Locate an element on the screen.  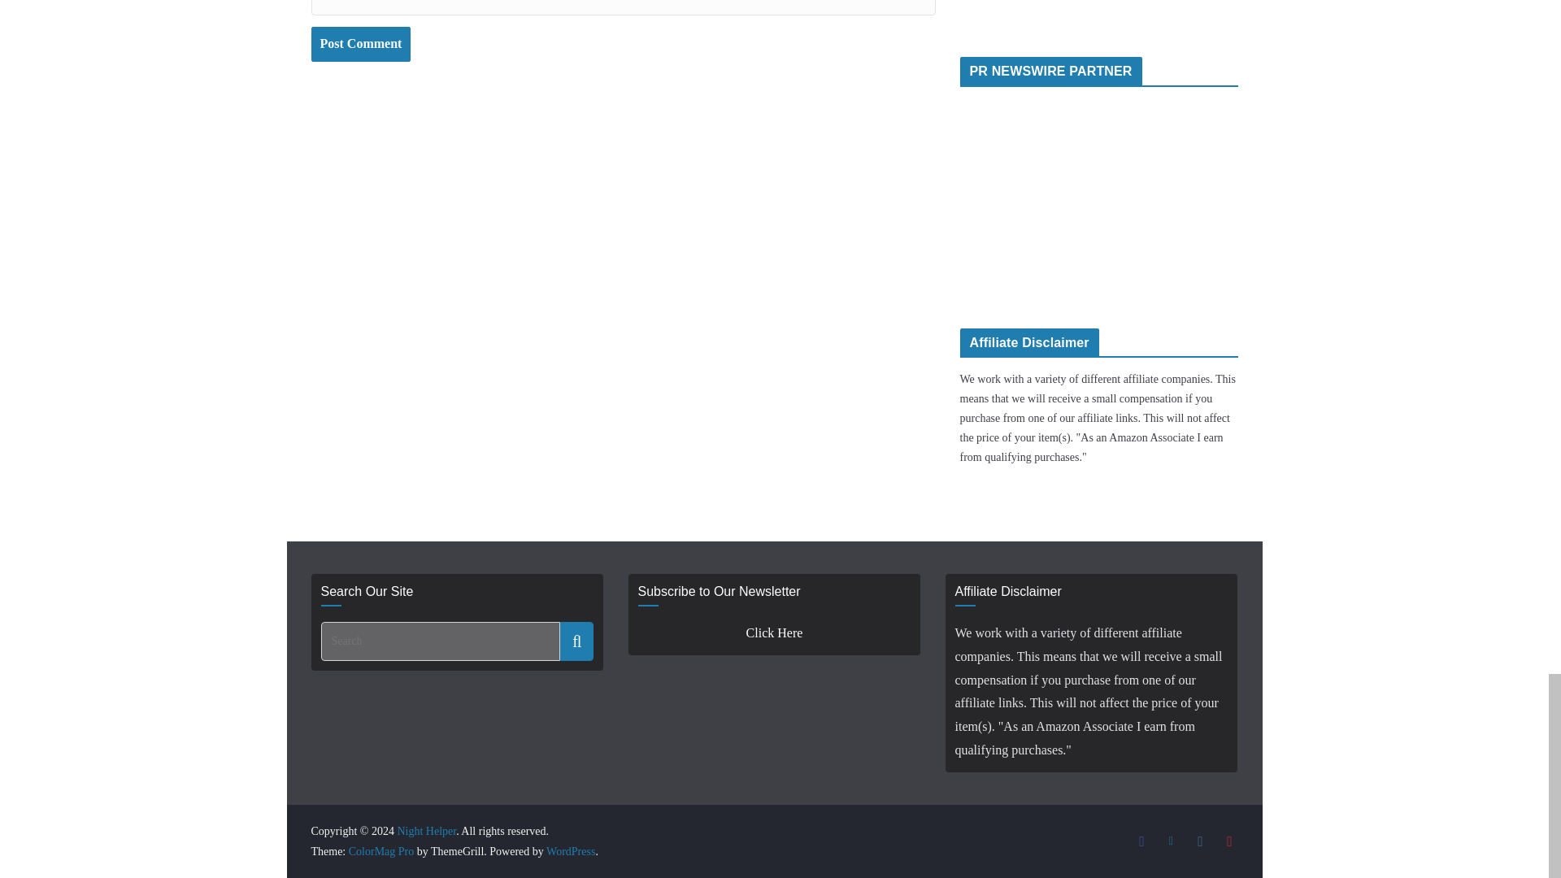
Post Comment is located at coordinates (360, 44).